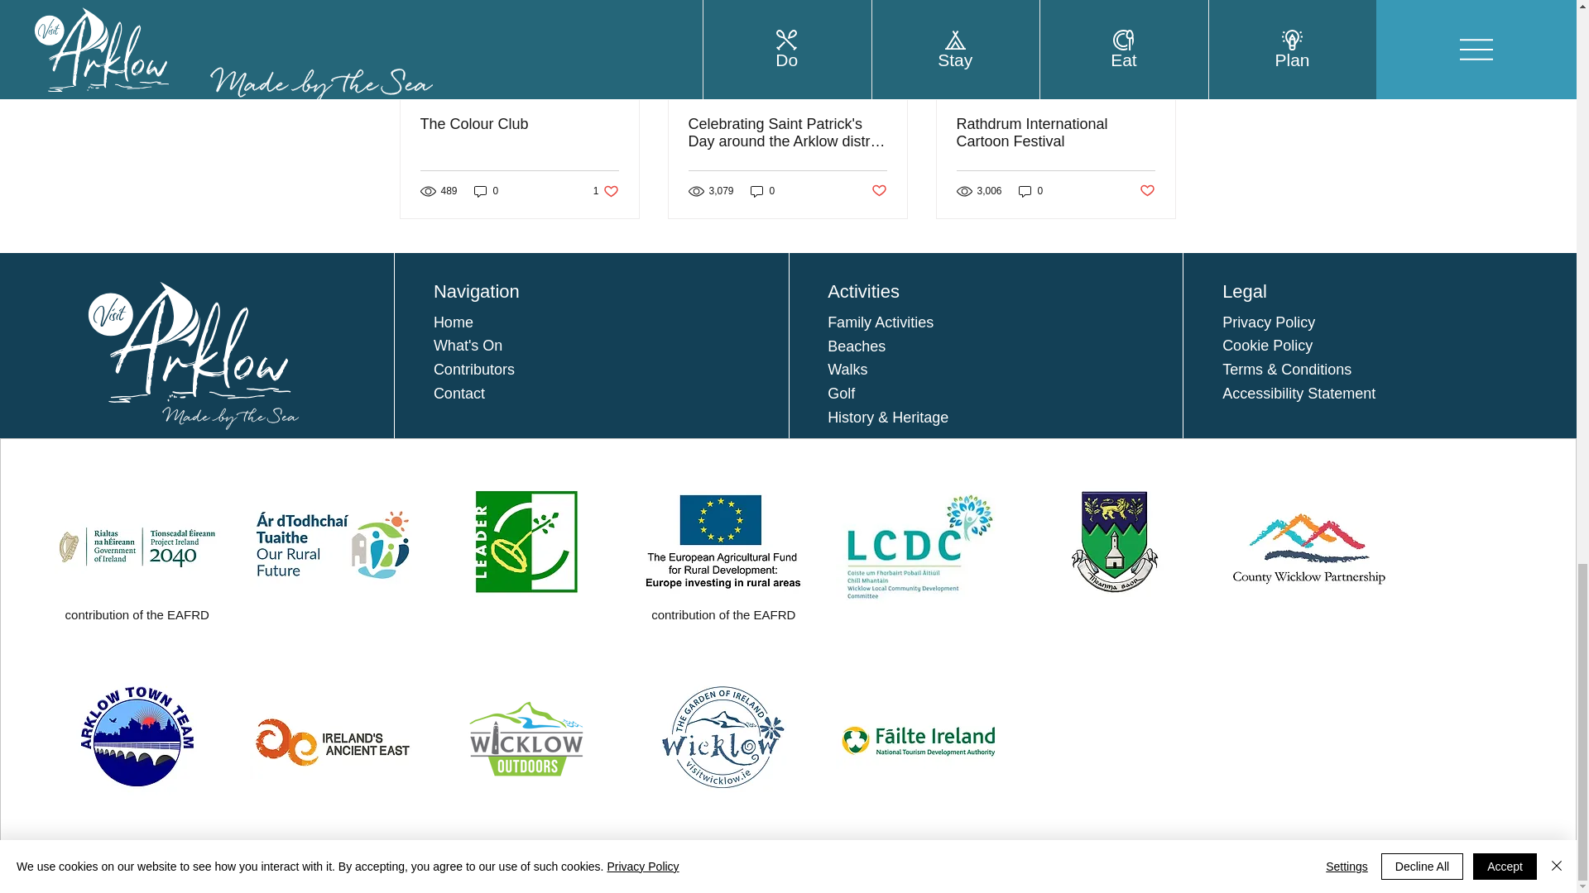  Describe the element at coordinates (468, 346) in the screenshot. I see `What's On` at that location.